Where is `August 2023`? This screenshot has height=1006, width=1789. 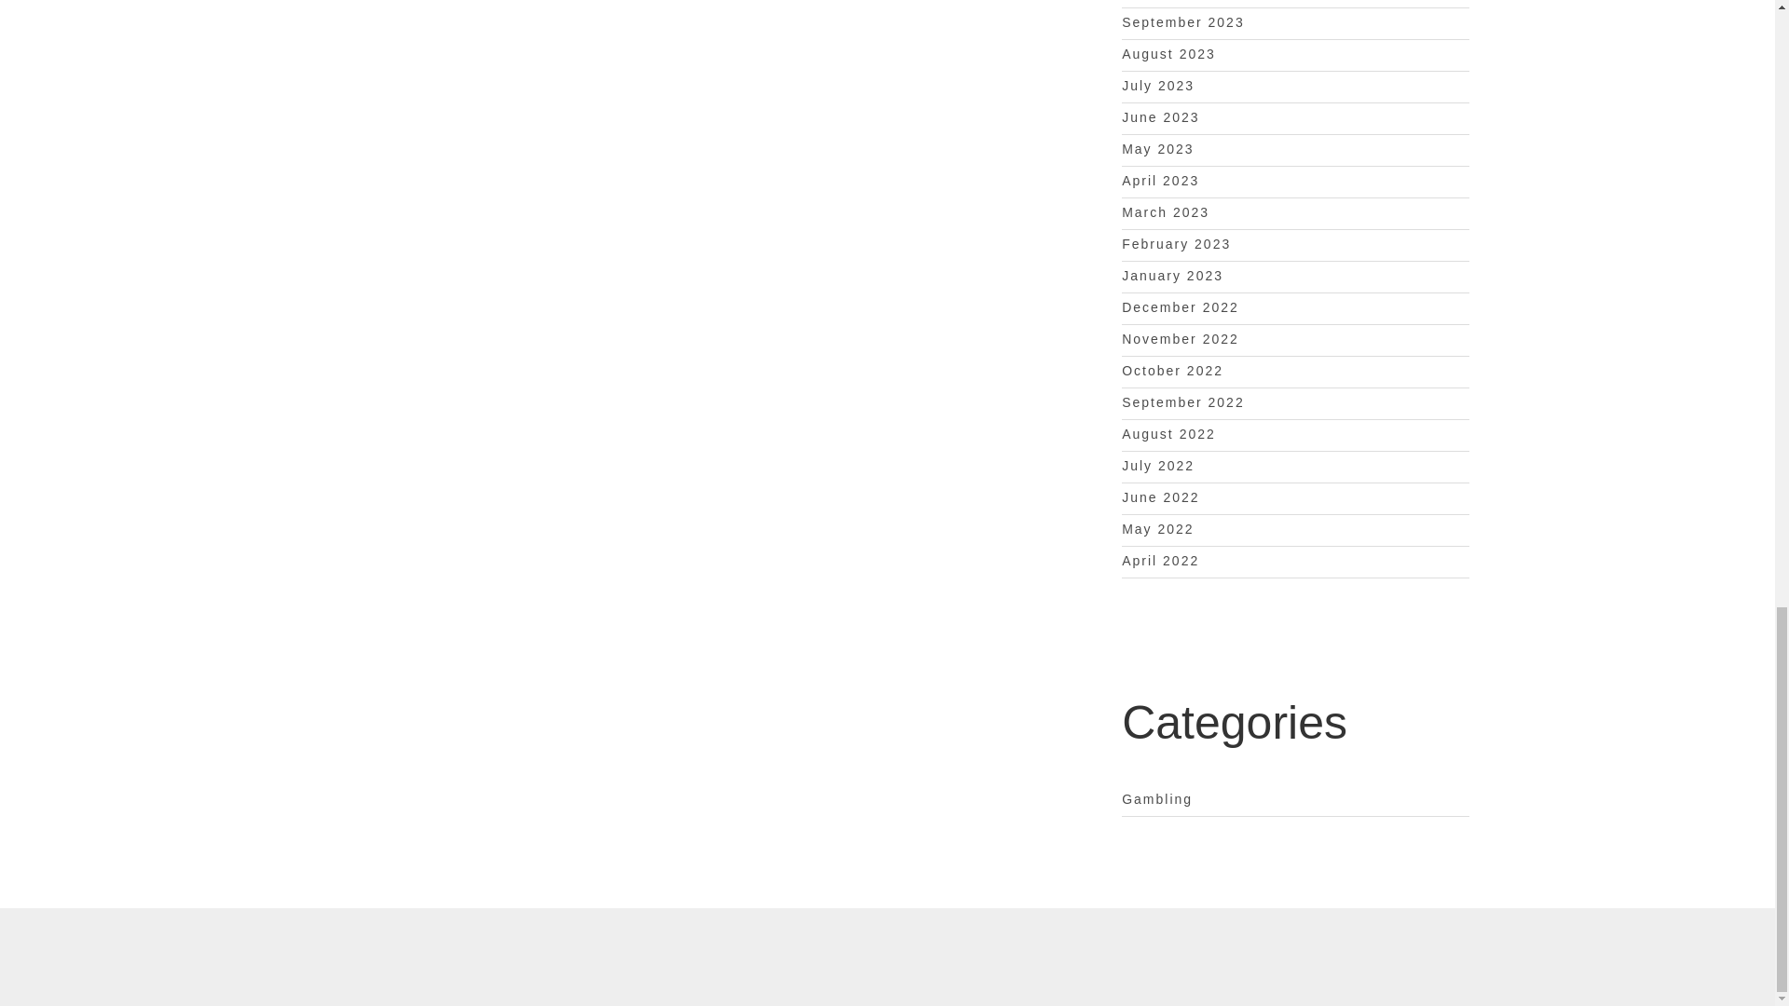
August 2023 is located at coordinates (1168, 53).